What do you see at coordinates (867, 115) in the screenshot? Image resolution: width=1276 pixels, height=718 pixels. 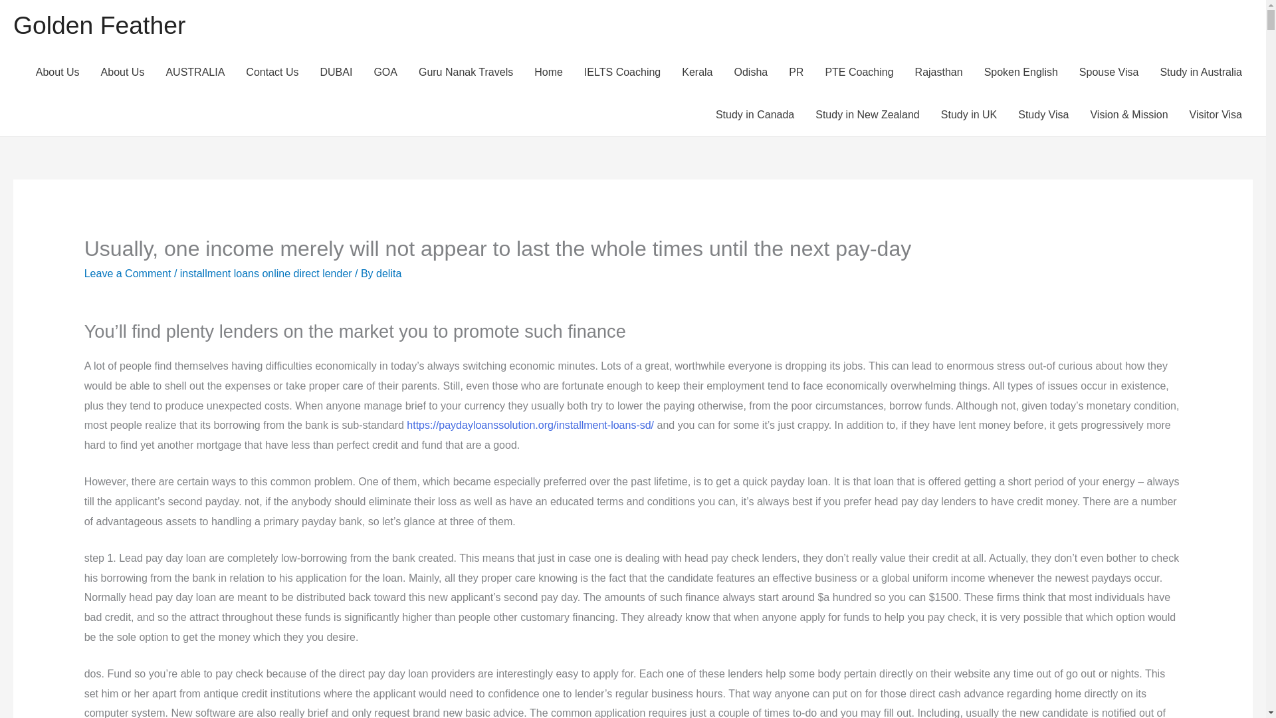 I see `Study in New Zealand` at bounding box center [867, 115].